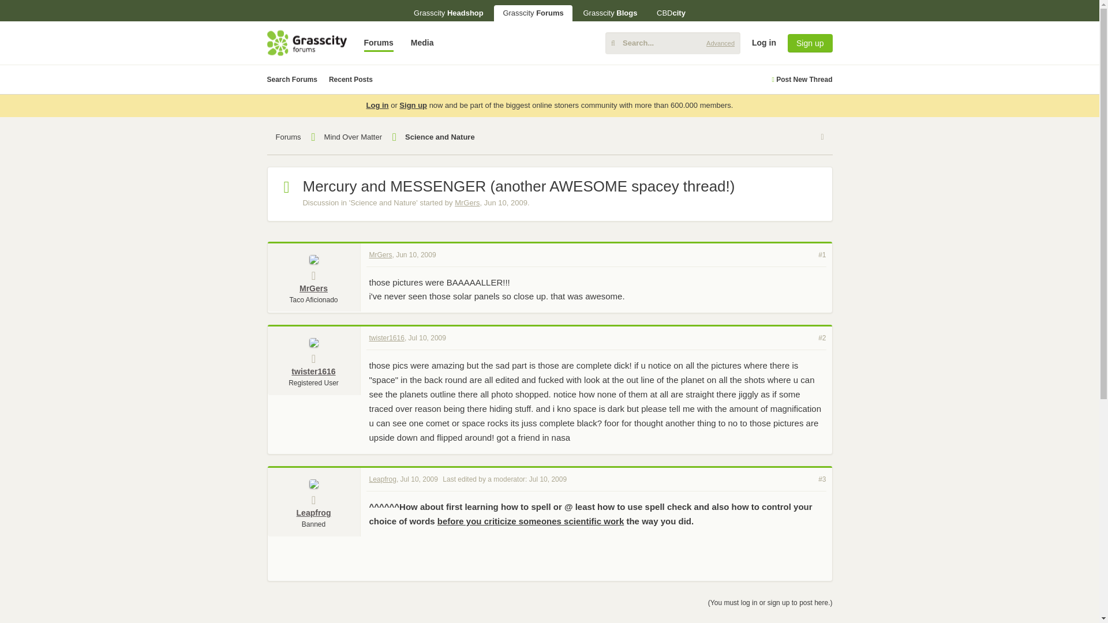 The height and width of the screenshot is (623, 1108). I want to click on Advanced, so click(720, 43).